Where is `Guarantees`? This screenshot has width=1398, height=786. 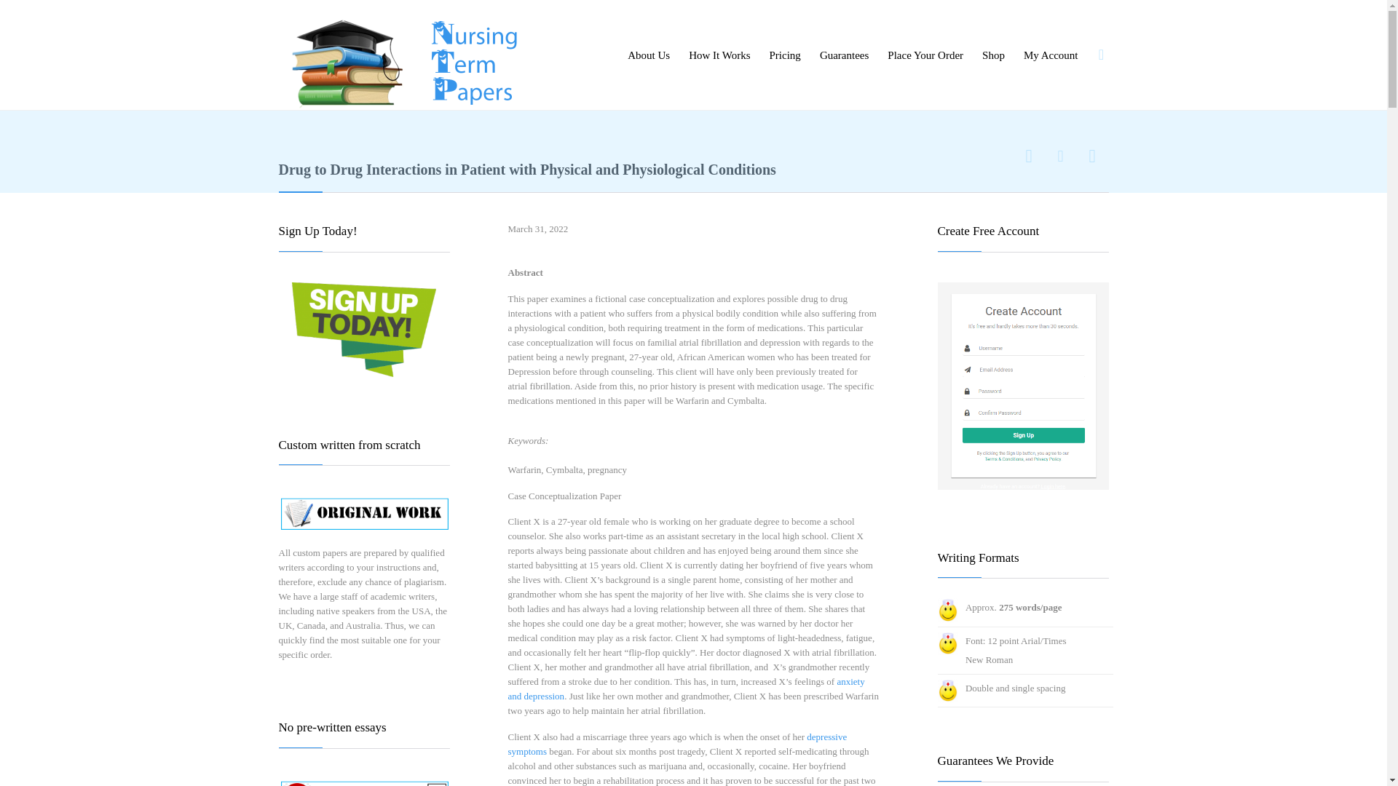
Guarantees is located at coordinates (844, 55).